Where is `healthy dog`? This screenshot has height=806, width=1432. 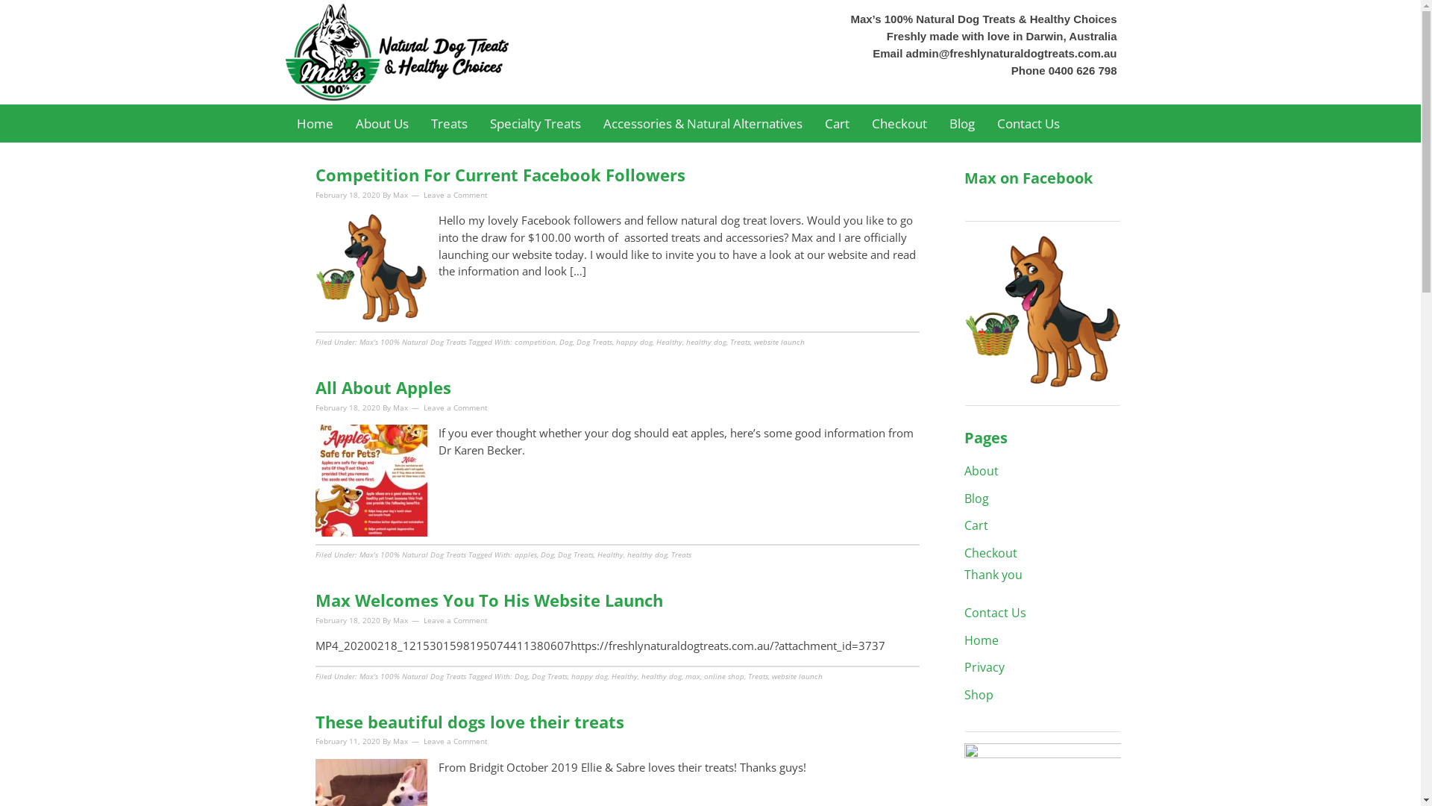 healthy dog is located at coordinates (662, 676).